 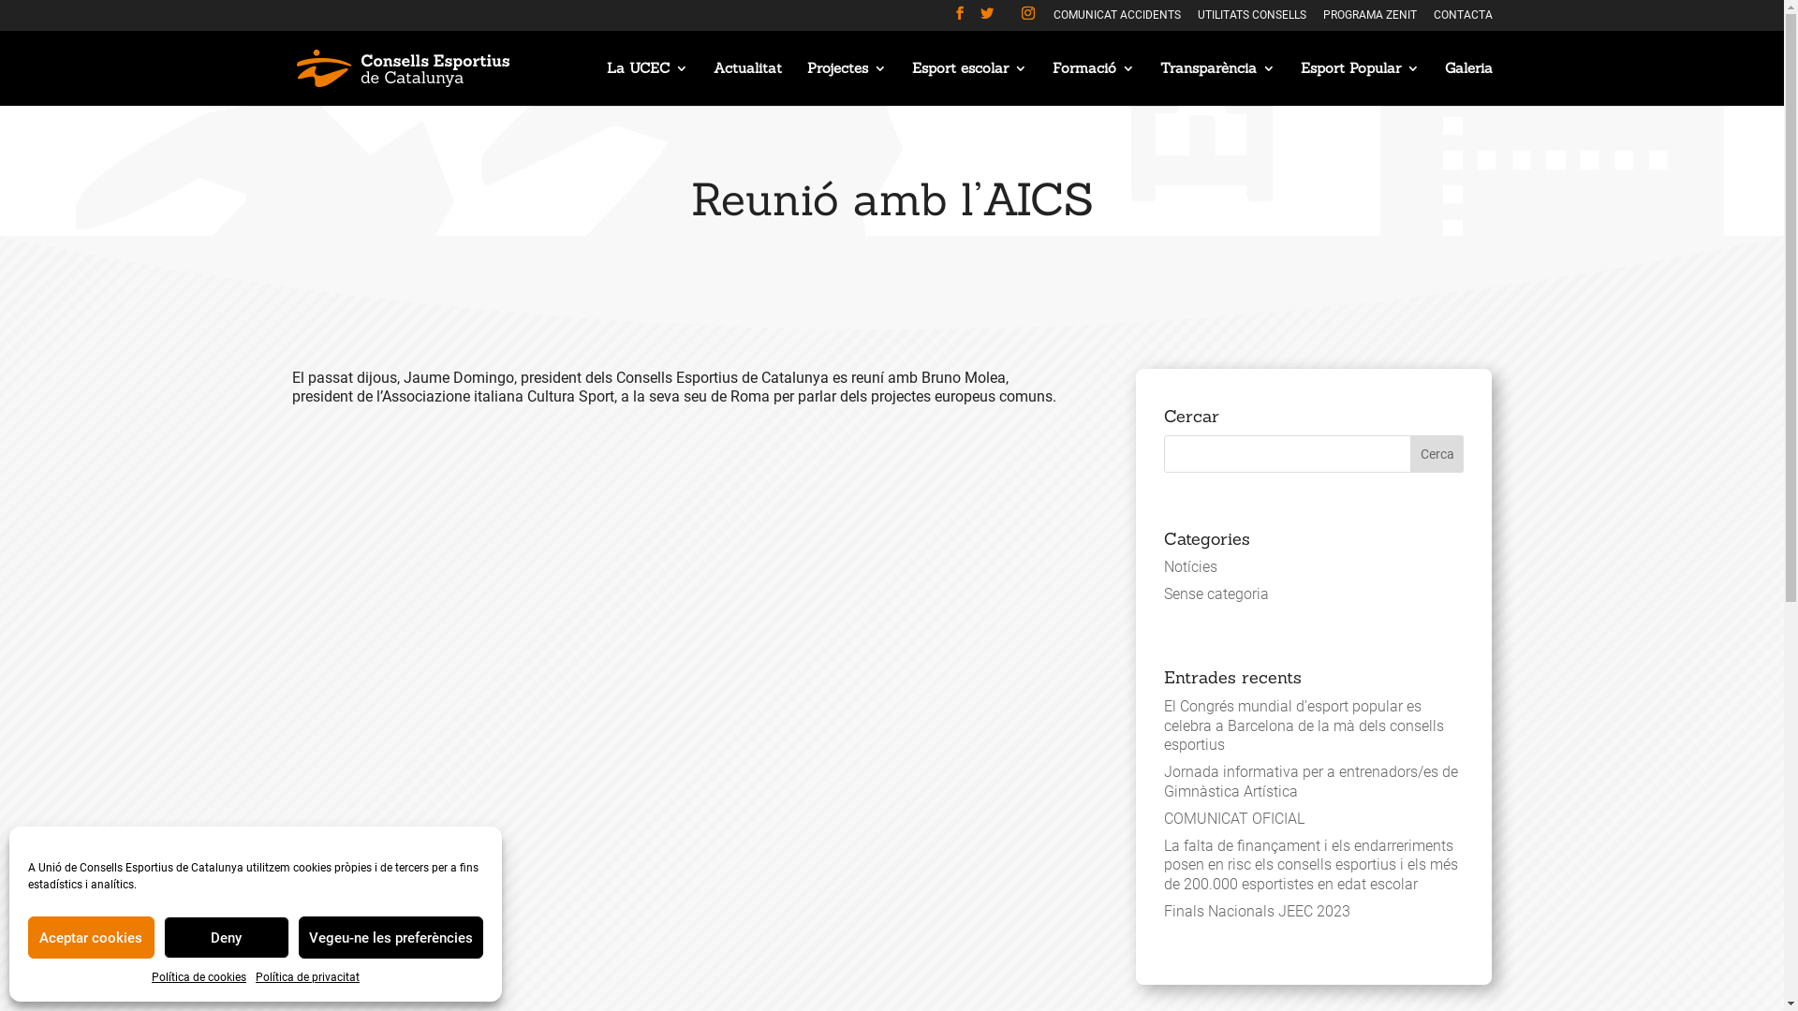 I want to click on Projectes, so click(x=847, y=84).